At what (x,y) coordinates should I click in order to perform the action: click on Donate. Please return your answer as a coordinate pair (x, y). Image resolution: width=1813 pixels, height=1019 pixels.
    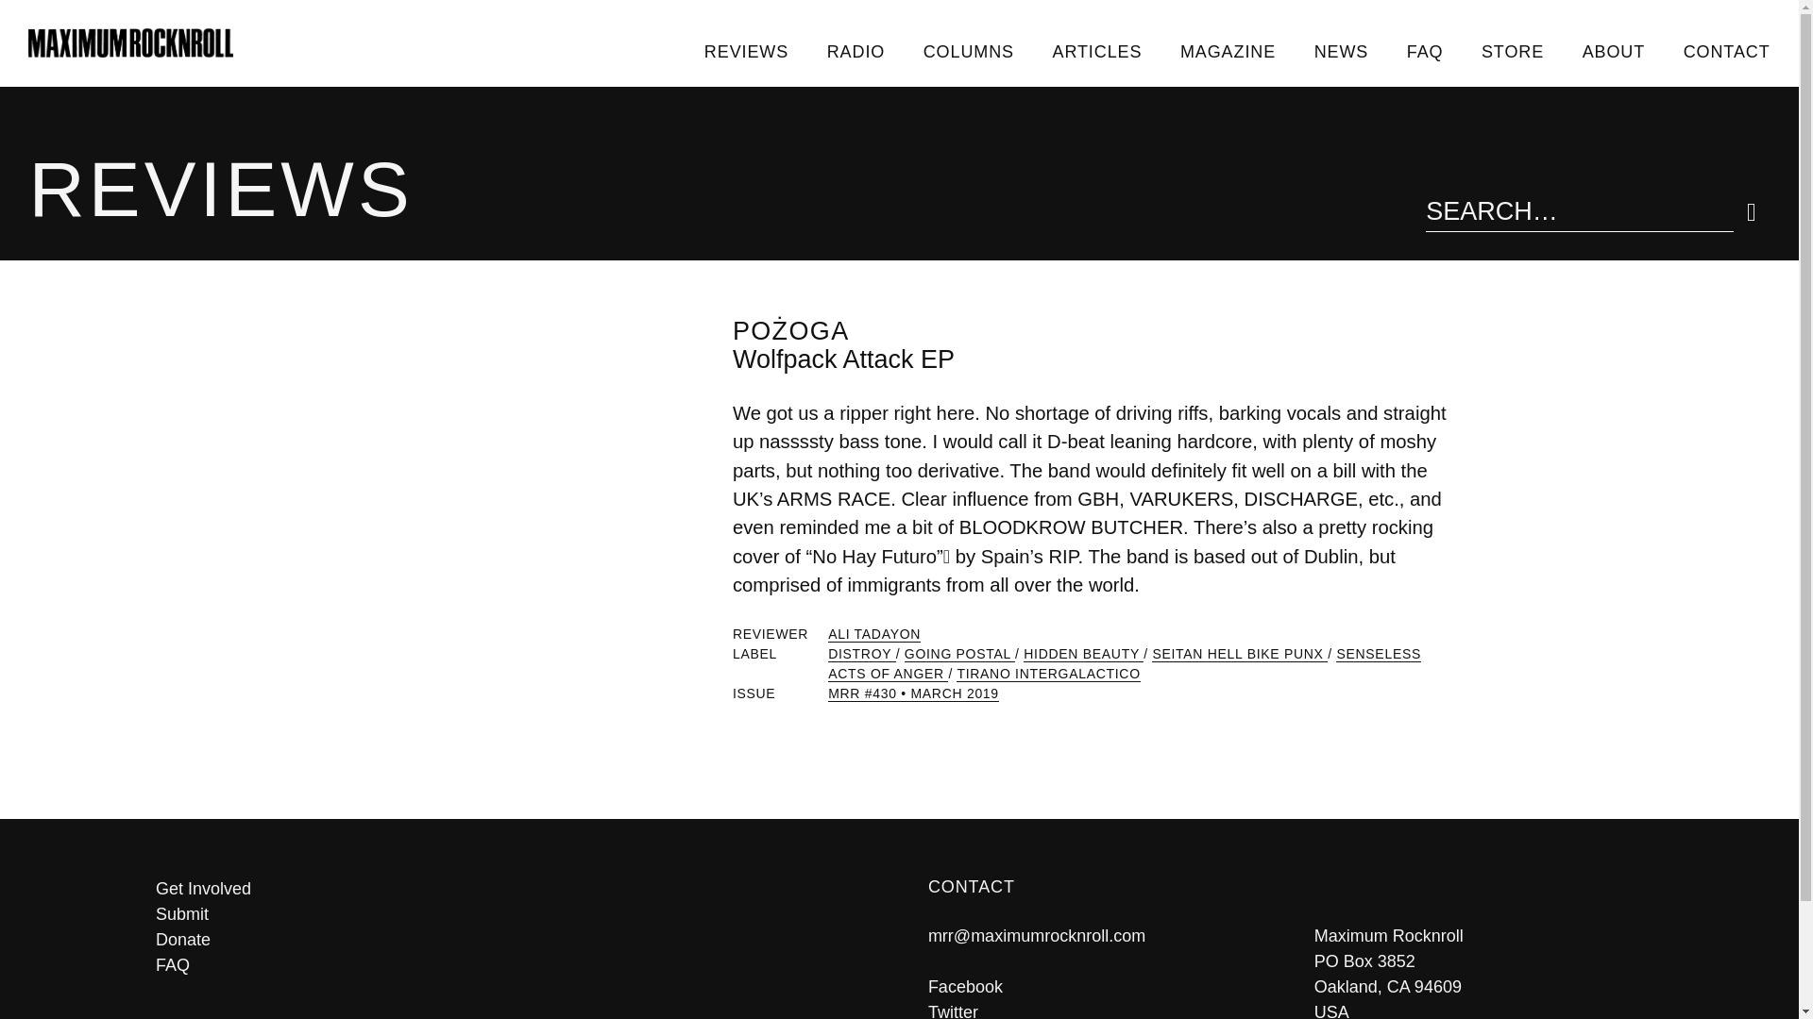
    Looking at the image, I should click on (513, 940).